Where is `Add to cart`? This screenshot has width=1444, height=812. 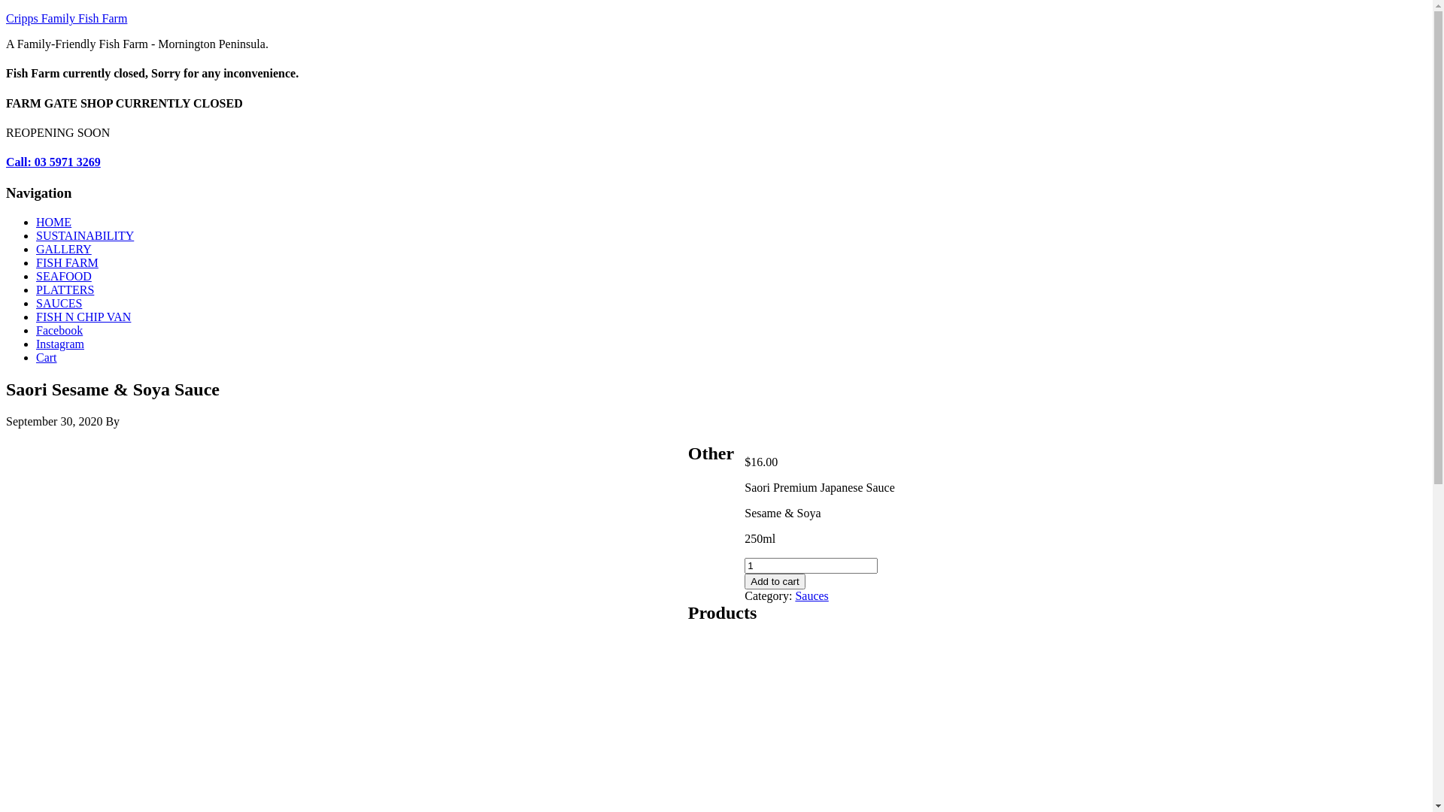 Add to cart is located at coordinates (775, 582).